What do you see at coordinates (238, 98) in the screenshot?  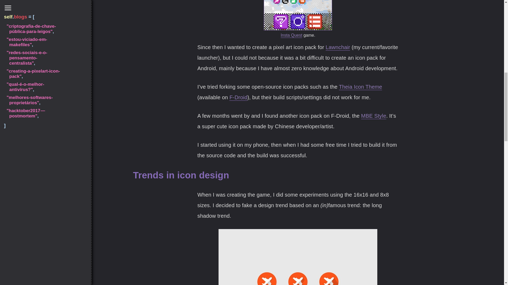 I see `F-Droid` at bounding box center [238, 98].